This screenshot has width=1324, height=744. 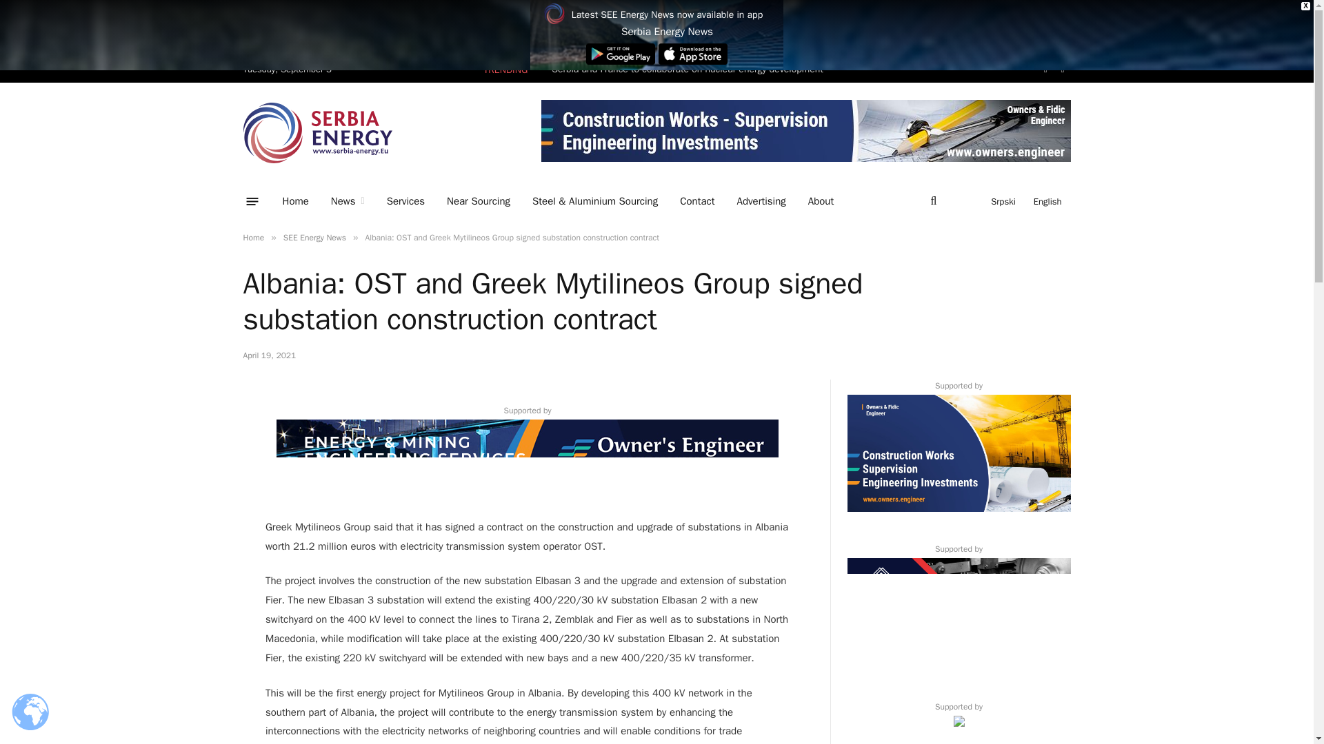 I want to click on Advertising, so click(x=761, y=200).